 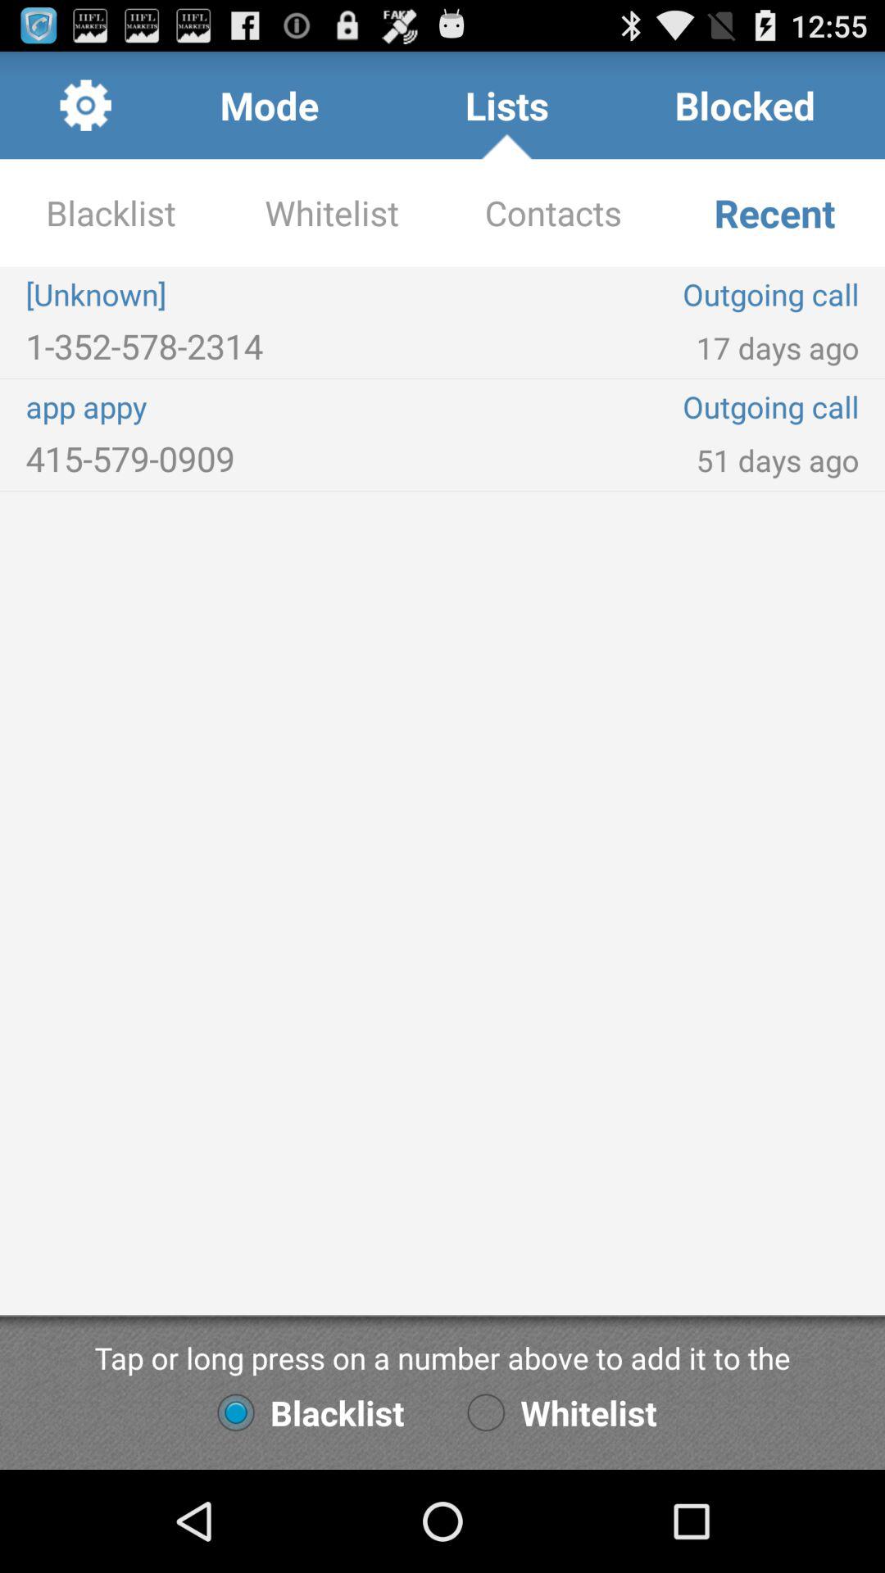 What do you see at coordinates (234, 294) in the screenshot?
I see `tap the icon next to the contacts app` at bounding box center [234, 294].